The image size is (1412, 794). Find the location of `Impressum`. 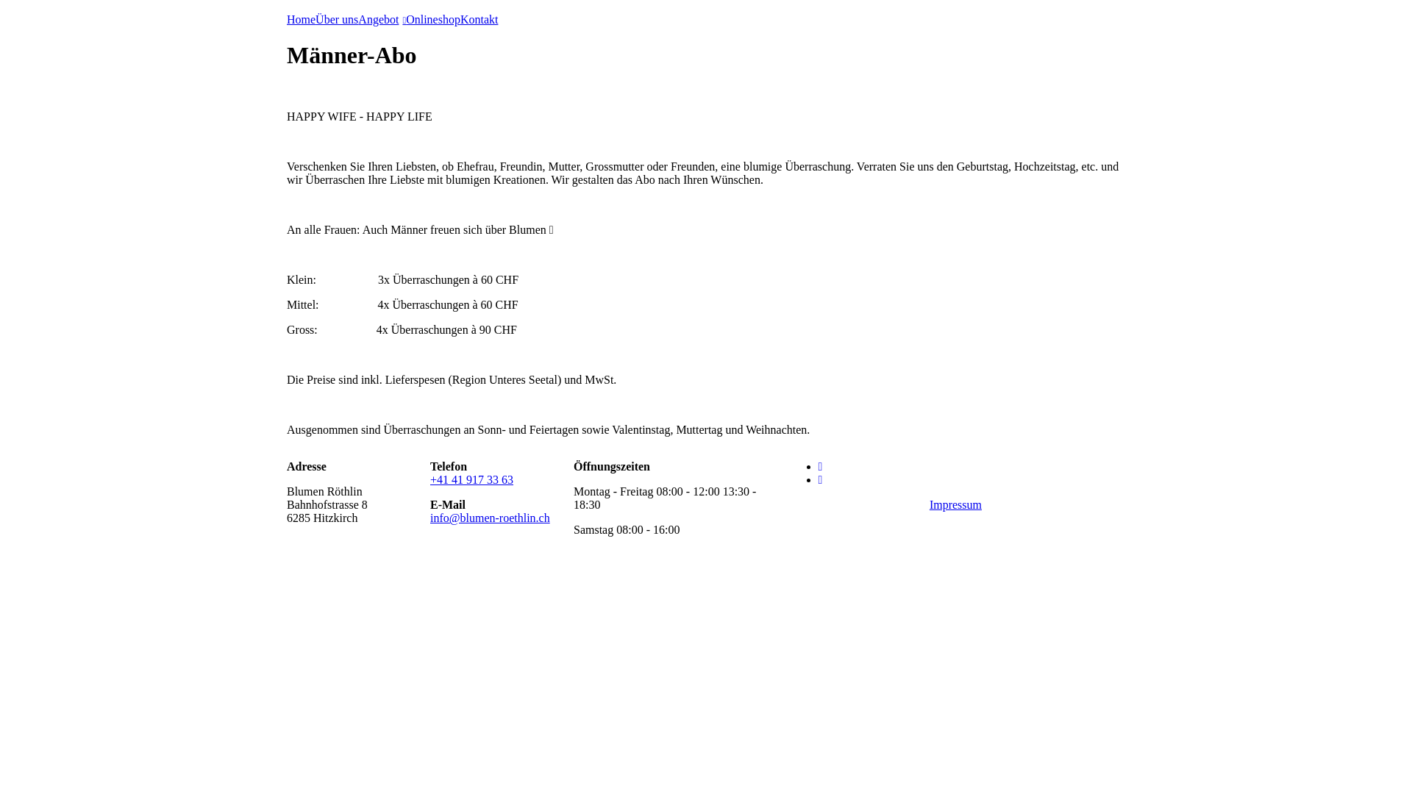

Impressum is located at coordinates (956, 504).